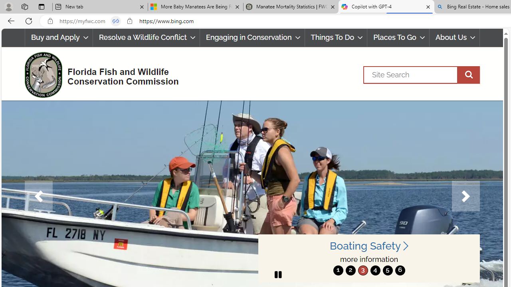  What do you see at coordinates (386, 7) in the screenshot?
I see `Copilot with GPT-4` at bounding box center [386, 7].